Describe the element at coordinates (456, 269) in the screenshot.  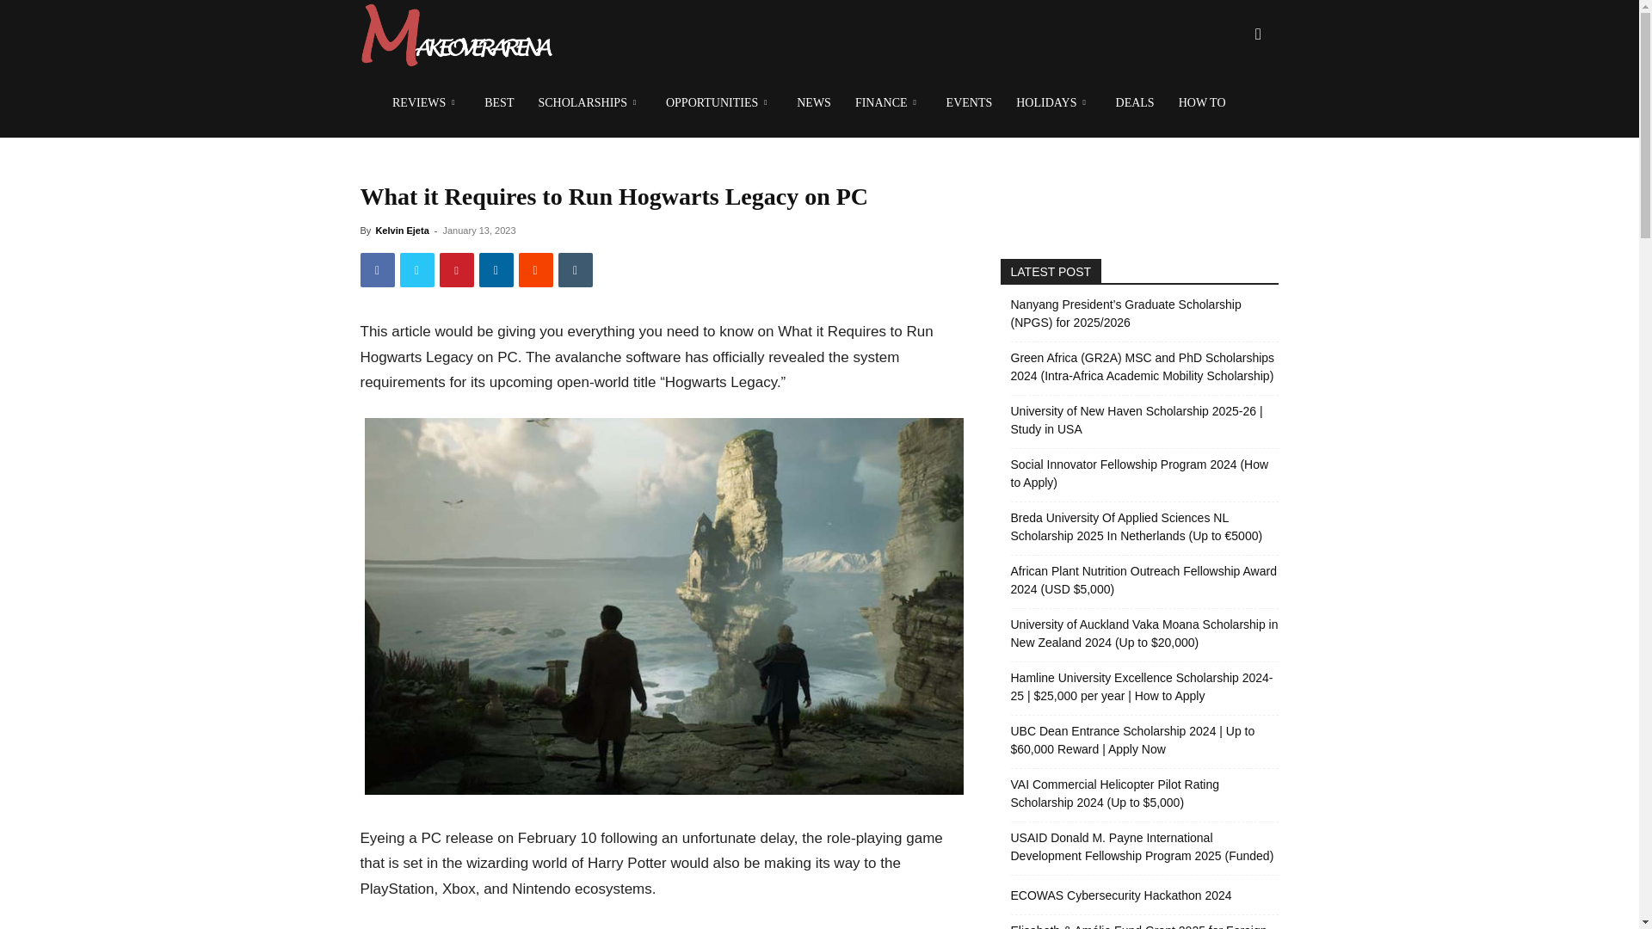
I see `Pinterest` at that location.